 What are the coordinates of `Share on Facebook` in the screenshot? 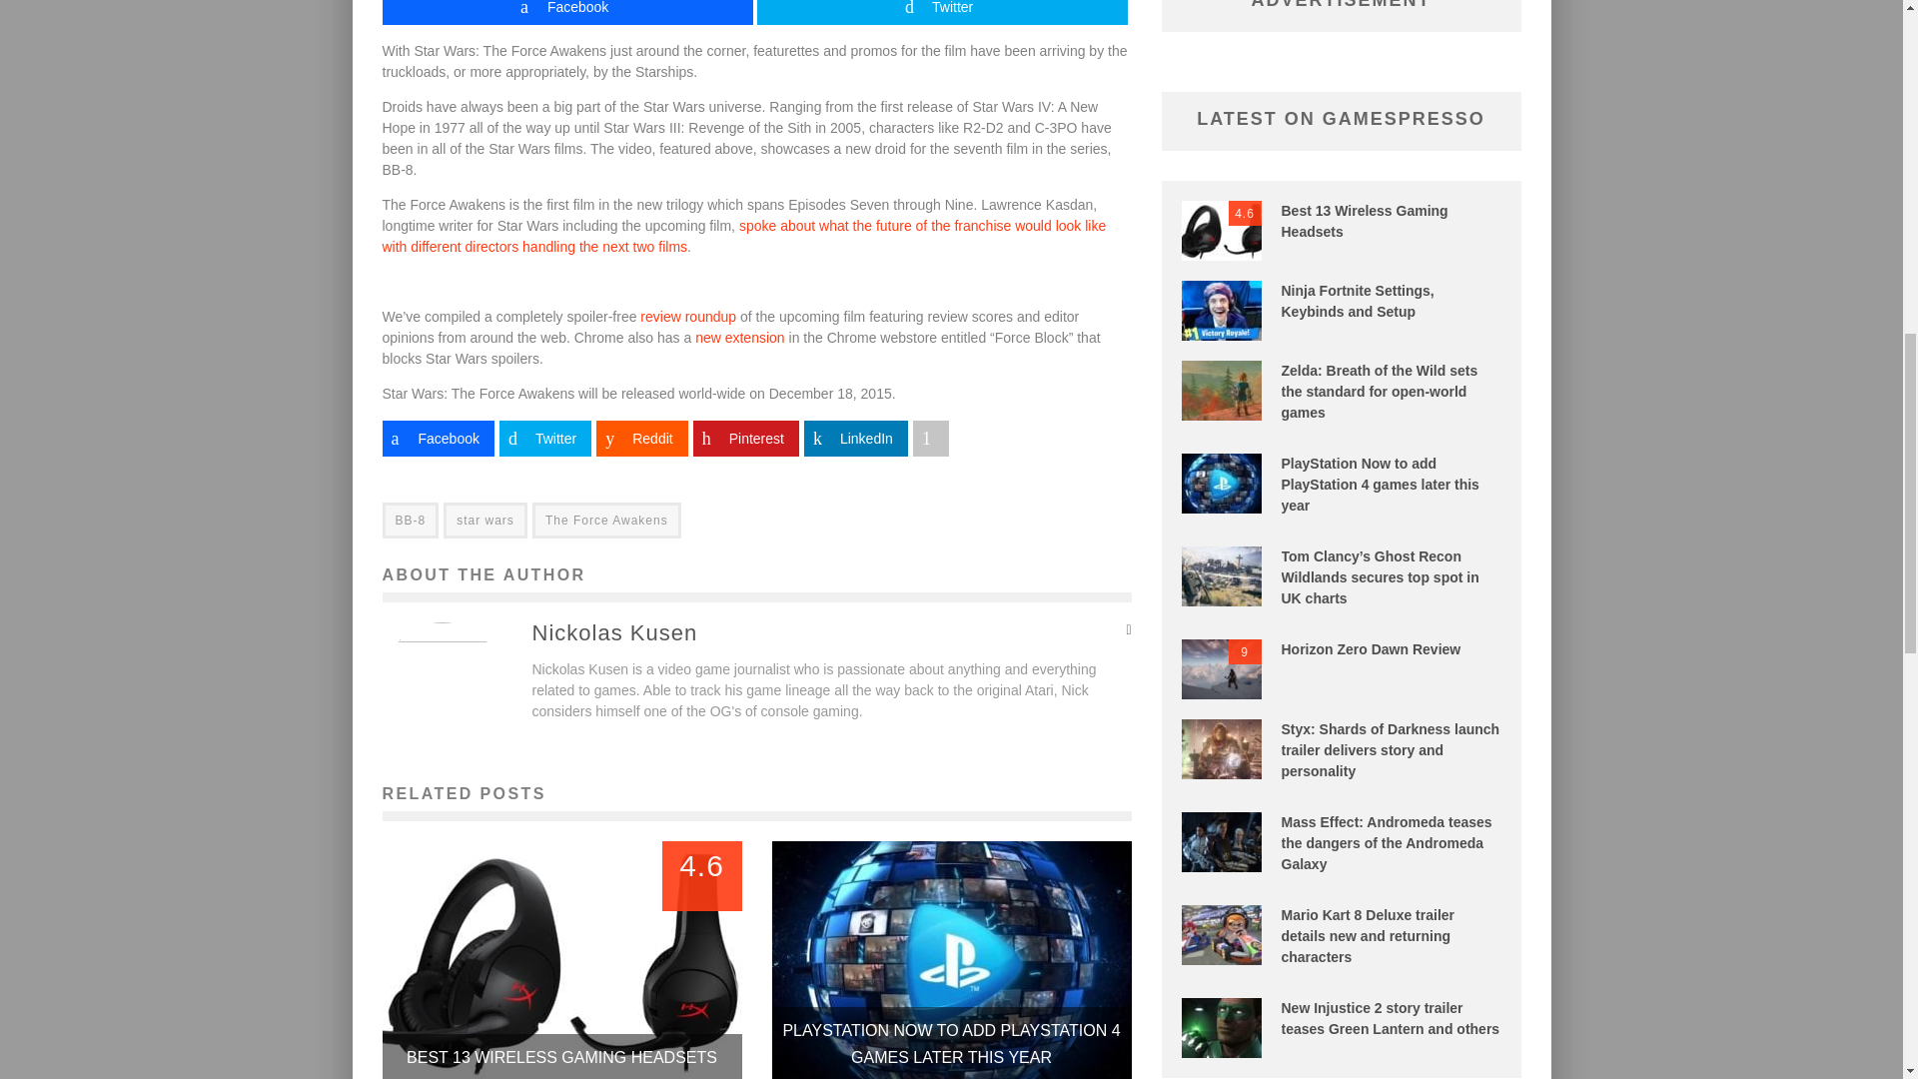 It's located at (438, 438).